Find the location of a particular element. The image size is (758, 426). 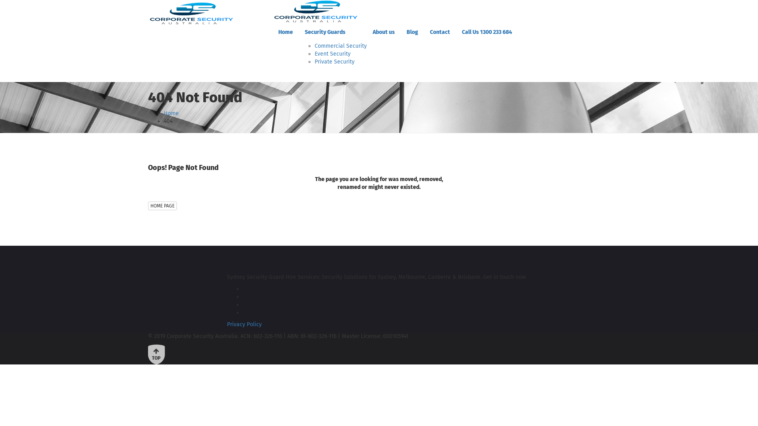

Security Guards is located at coordinates (333, 32).